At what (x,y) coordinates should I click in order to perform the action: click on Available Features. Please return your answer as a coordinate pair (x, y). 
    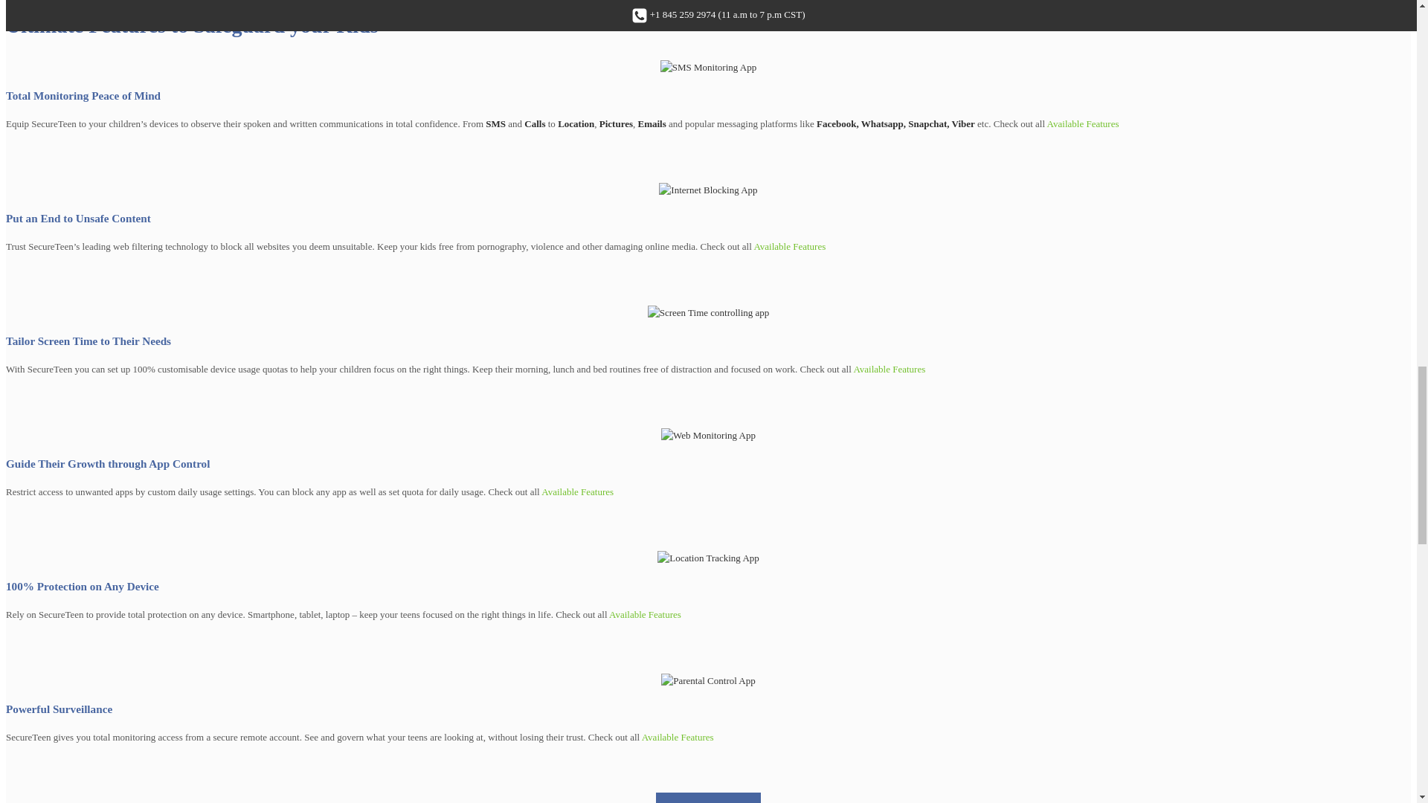
    Looking at the image, I should click on (577, 491).